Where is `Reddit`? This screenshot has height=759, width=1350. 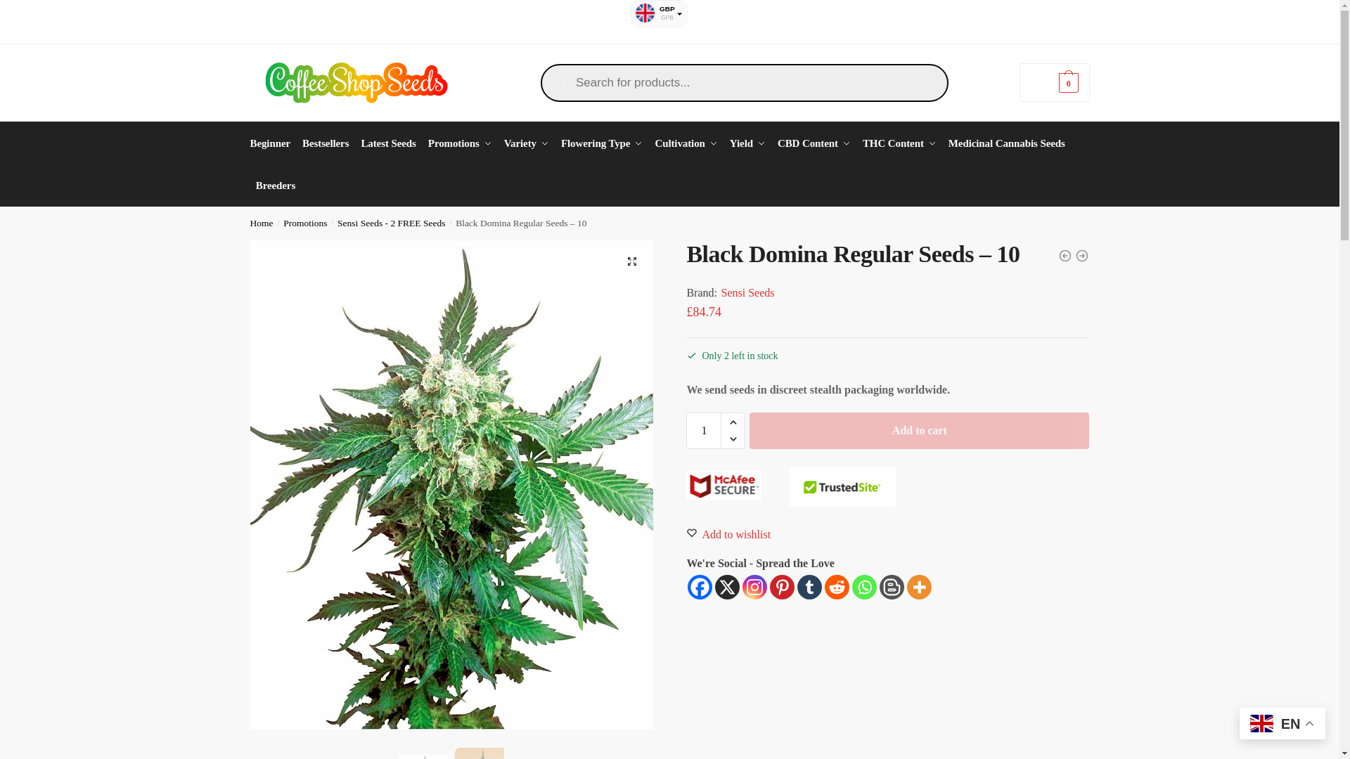 Reddit is located at coordinates (837, 587).